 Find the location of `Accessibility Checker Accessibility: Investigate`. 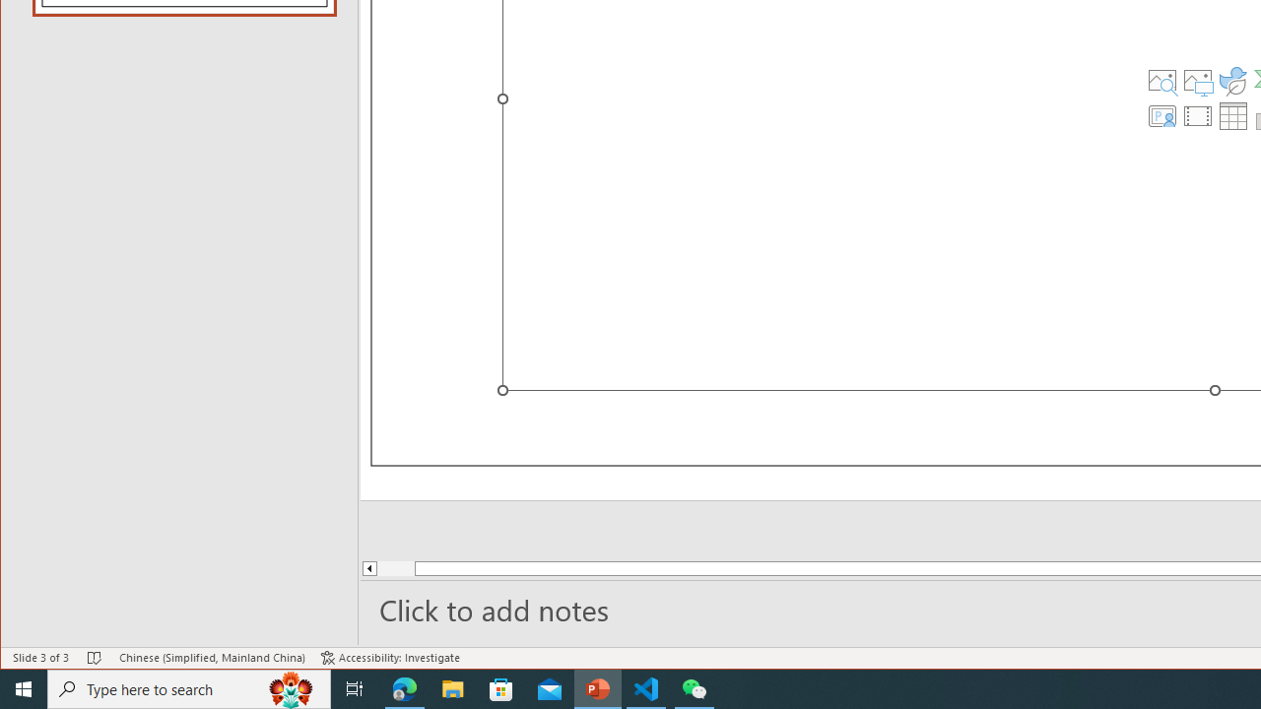

Accessibility Checker Accessibility: Investigate is located at coordinates (390, 658).